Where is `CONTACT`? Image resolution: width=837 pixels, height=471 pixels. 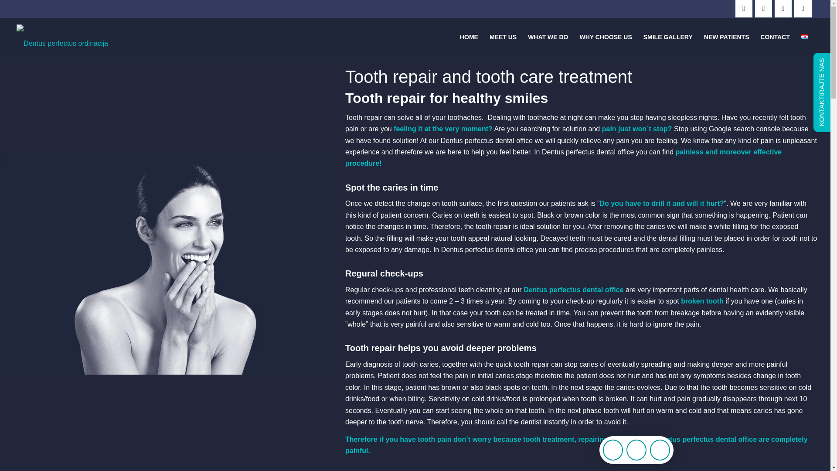
CONTACT is located at coordinates (775, 37).